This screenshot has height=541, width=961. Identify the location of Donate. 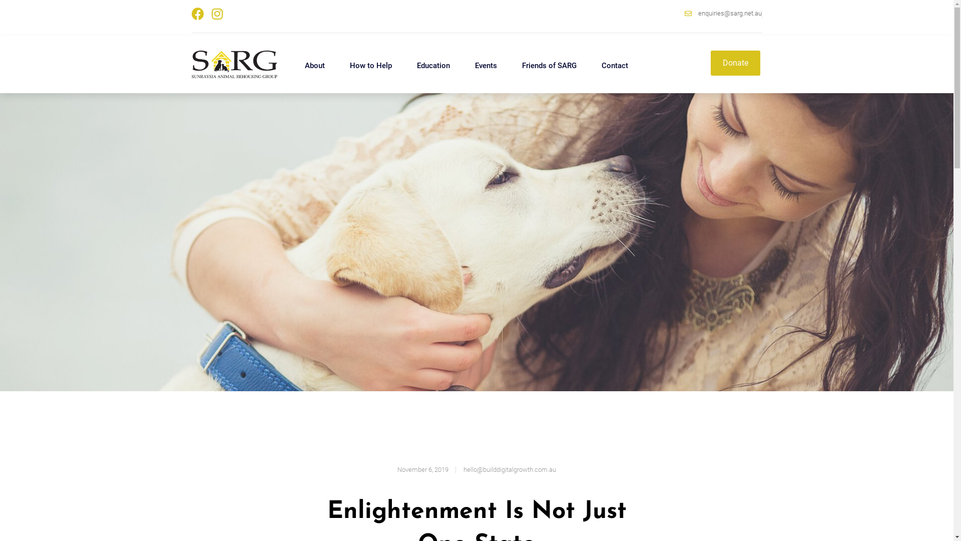
(736, 63).